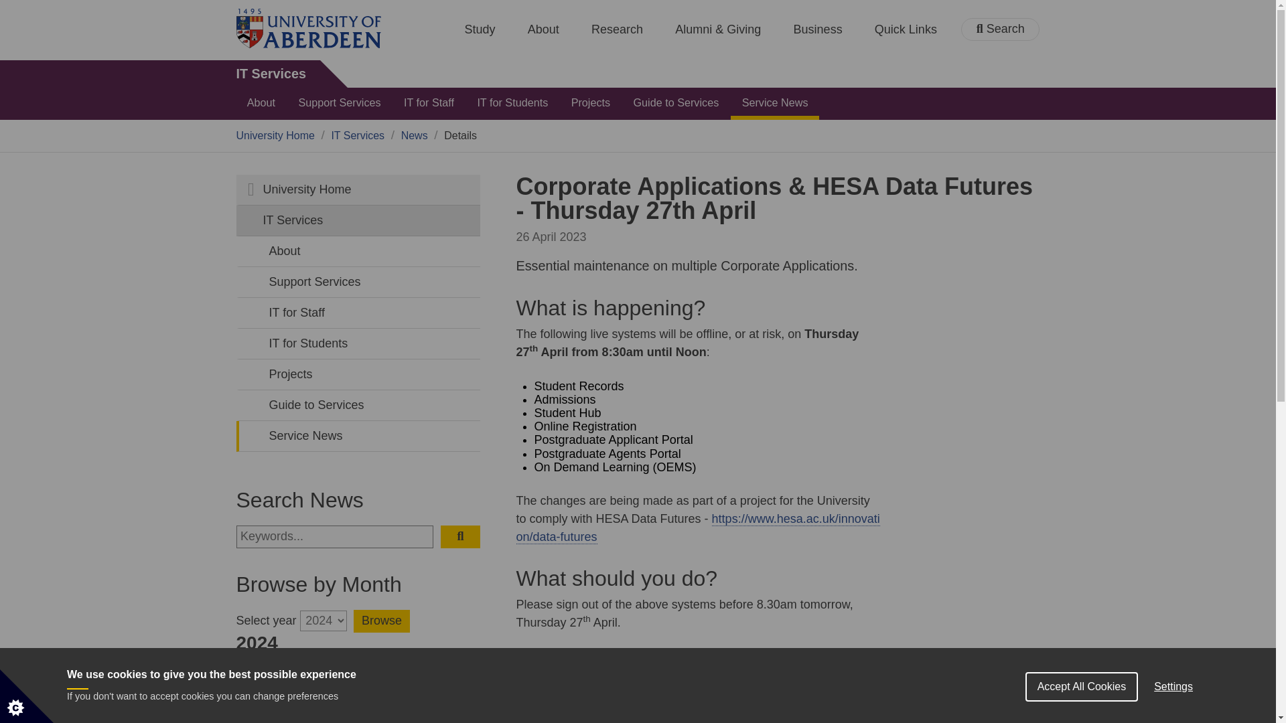 This screenshot has height=723, width=1286. Describe the element at coordinates (358, 680) in the screenshot. I see `View items for February 2024` at that location.